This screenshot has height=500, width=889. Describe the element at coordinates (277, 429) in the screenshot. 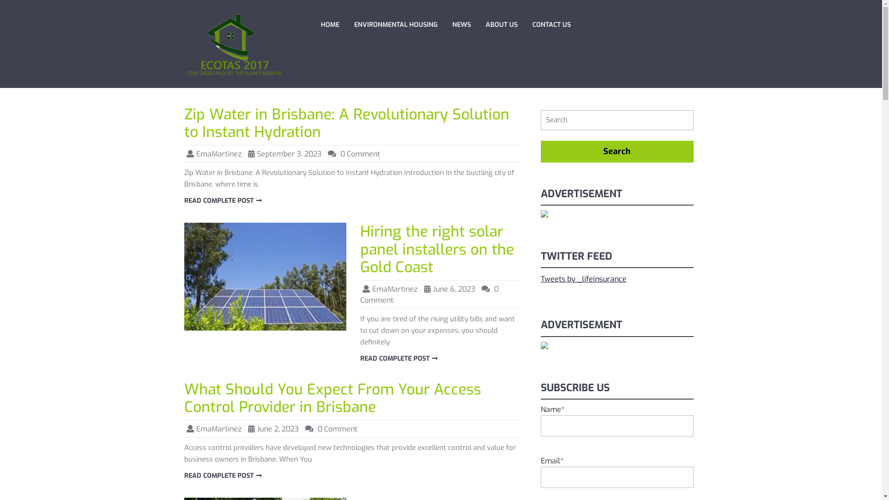

I see `June 2, 2023` at that location.